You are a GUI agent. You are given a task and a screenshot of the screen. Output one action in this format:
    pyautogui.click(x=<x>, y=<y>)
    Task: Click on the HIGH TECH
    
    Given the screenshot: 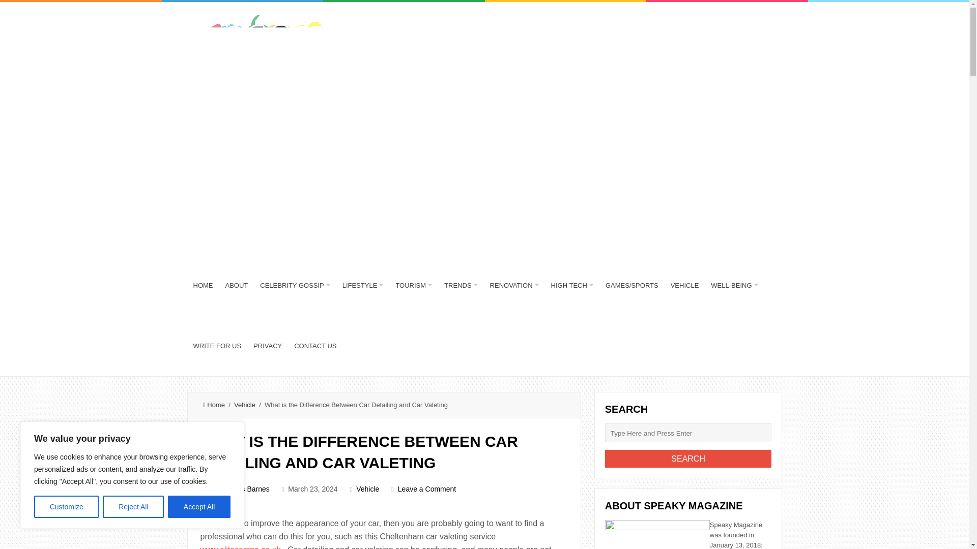 What is the action you would take?
    pyautogui.click(x=572, y=286)
    